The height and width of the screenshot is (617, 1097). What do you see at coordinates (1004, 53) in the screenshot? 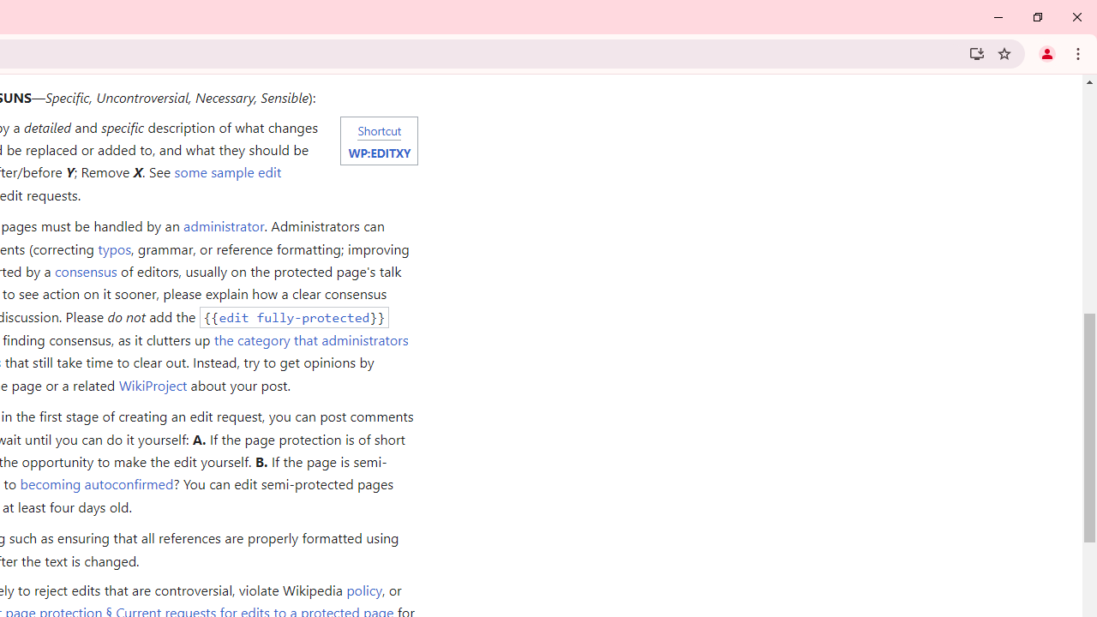
I see `Bookmark this tab` at bounding box center [1004, 53].